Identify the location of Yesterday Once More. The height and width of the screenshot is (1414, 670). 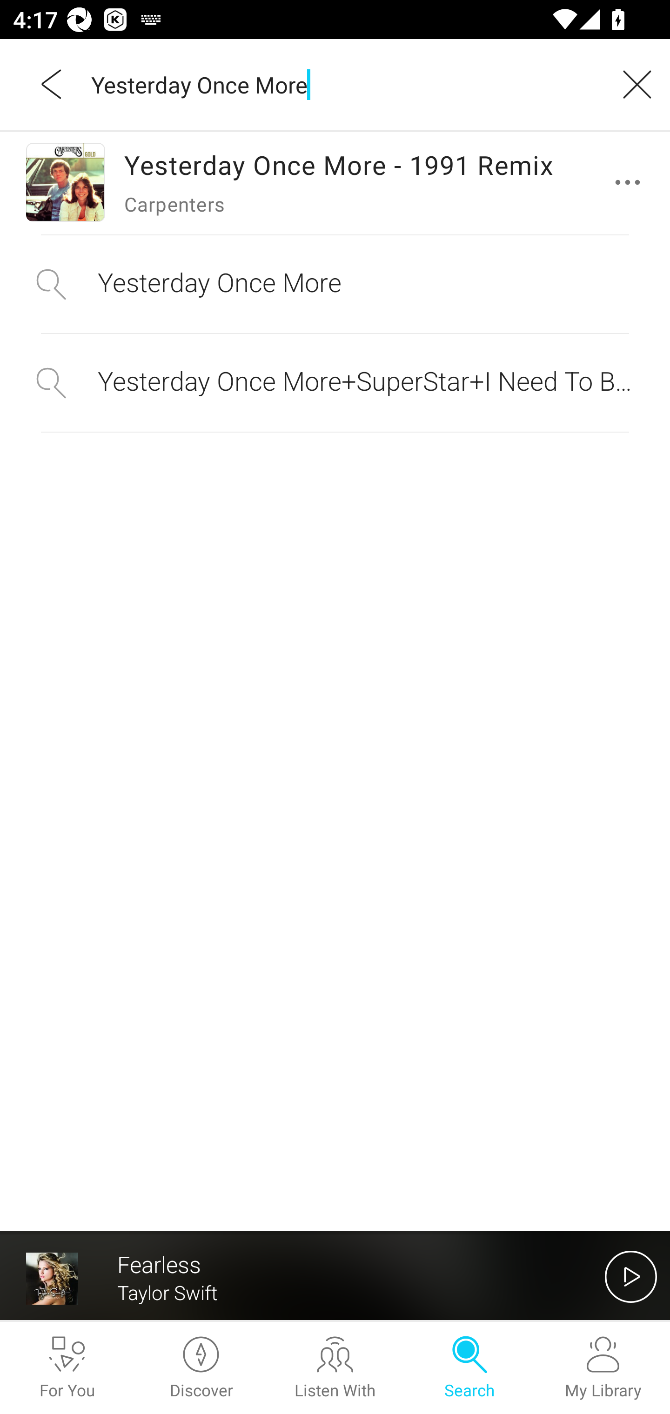
(335, 284).